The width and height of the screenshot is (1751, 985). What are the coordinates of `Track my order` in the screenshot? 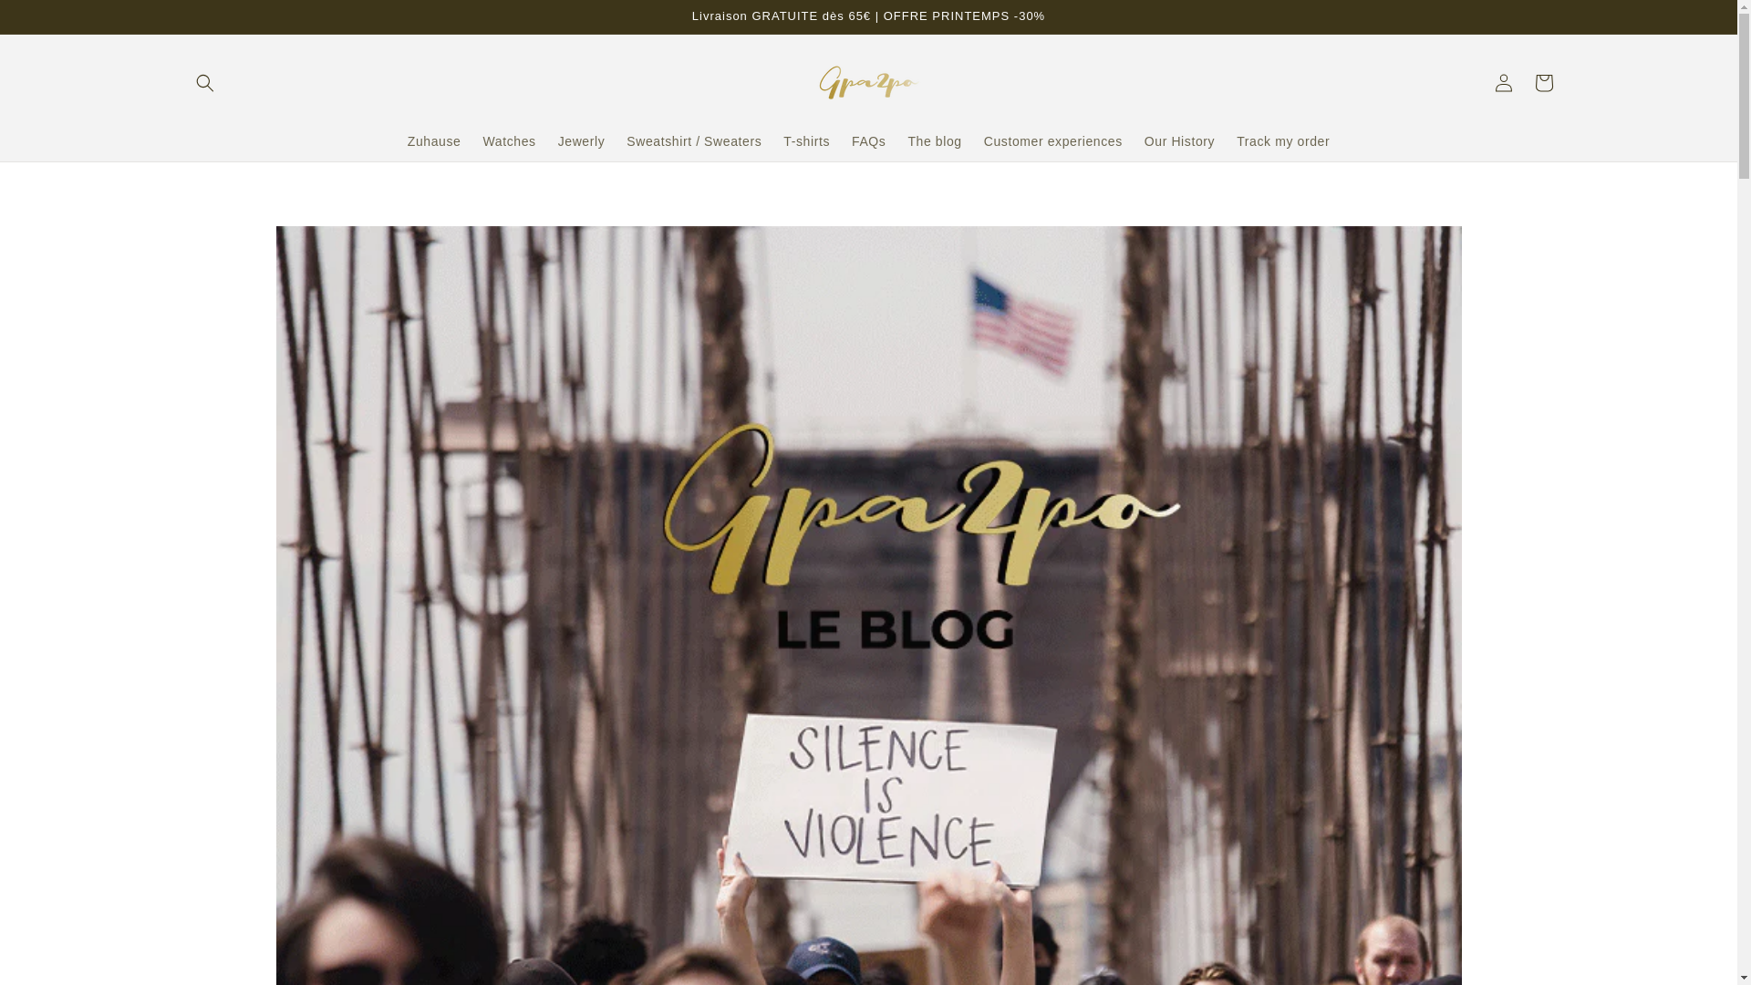 It's located at (1283, 140).